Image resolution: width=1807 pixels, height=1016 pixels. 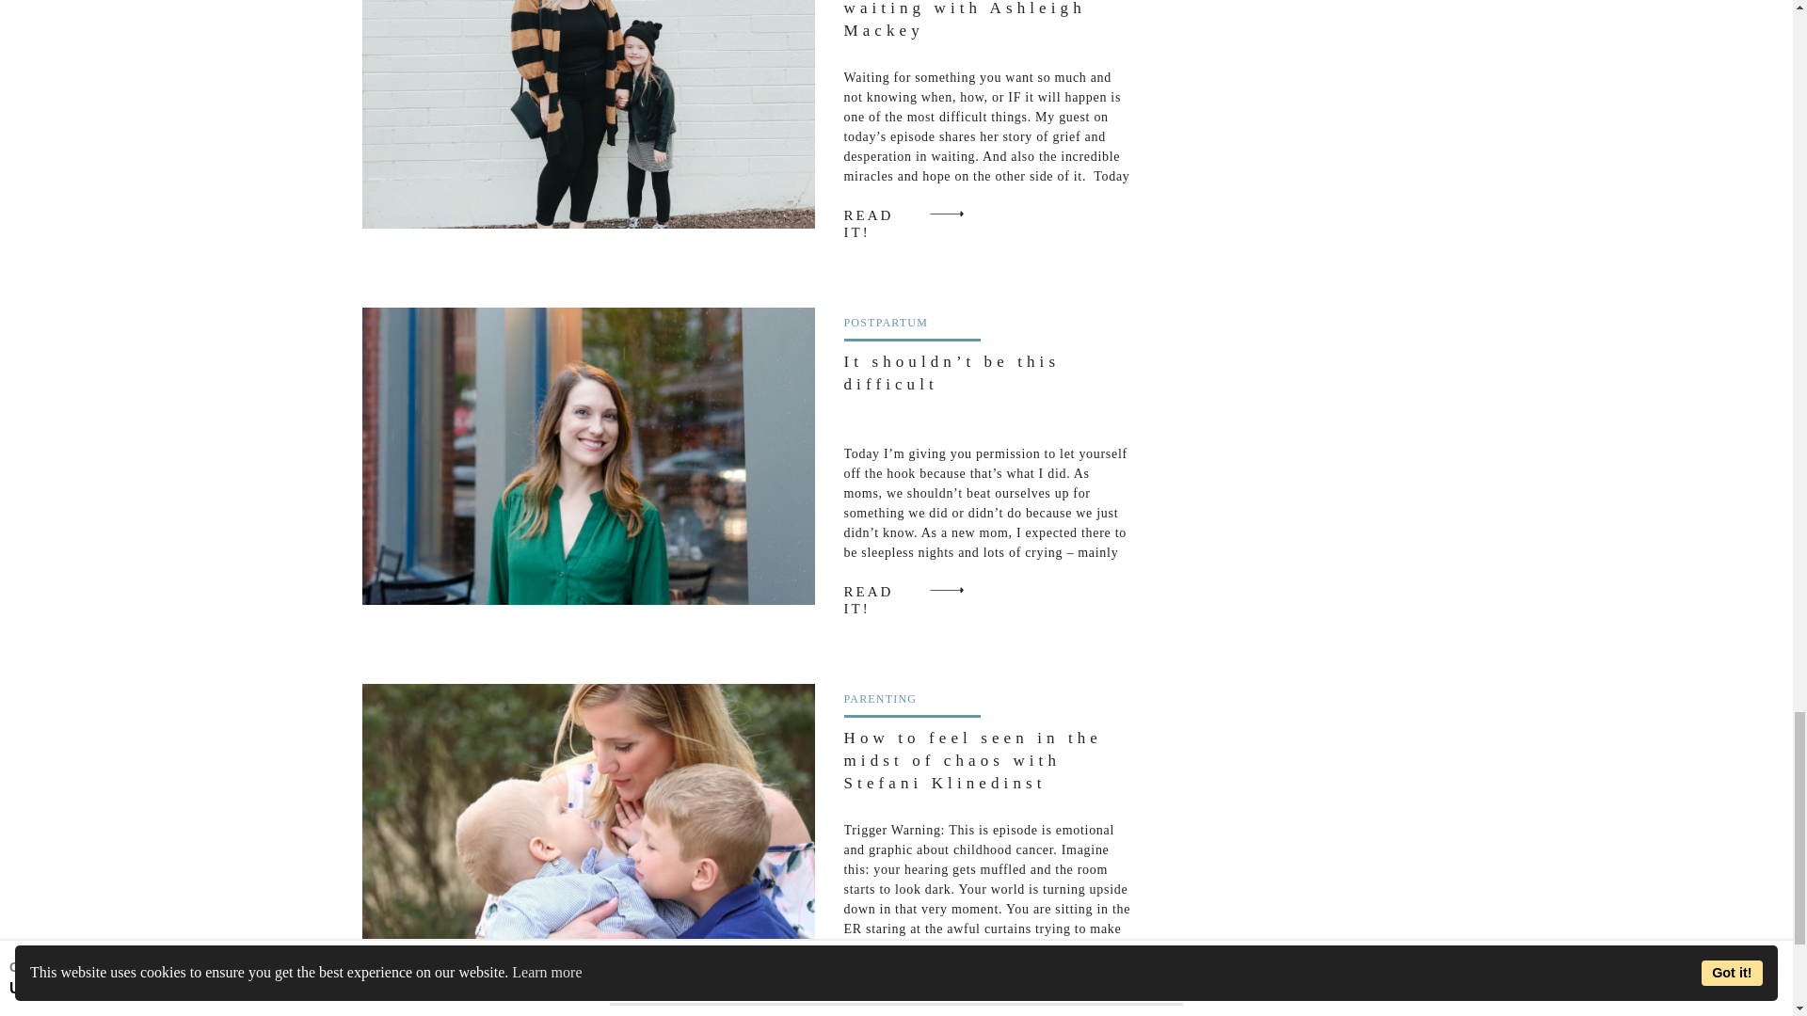 I want to click on Choosing faith in the waiting with Ashleigh Mackey, so click(x=885, y=213).